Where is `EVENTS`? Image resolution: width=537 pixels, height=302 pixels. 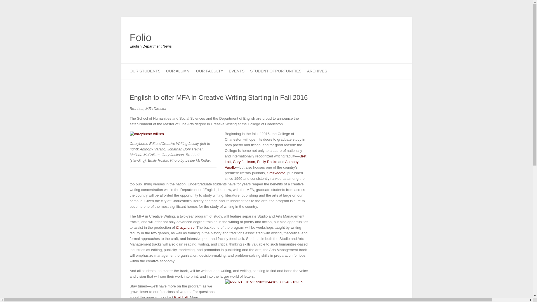
EVENTS is located at coordinates (236, 71).